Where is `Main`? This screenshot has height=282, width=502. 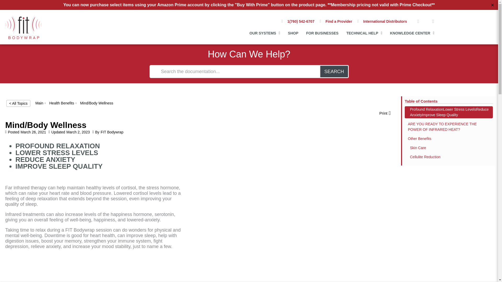 Main is located at coordinates (39, 103).